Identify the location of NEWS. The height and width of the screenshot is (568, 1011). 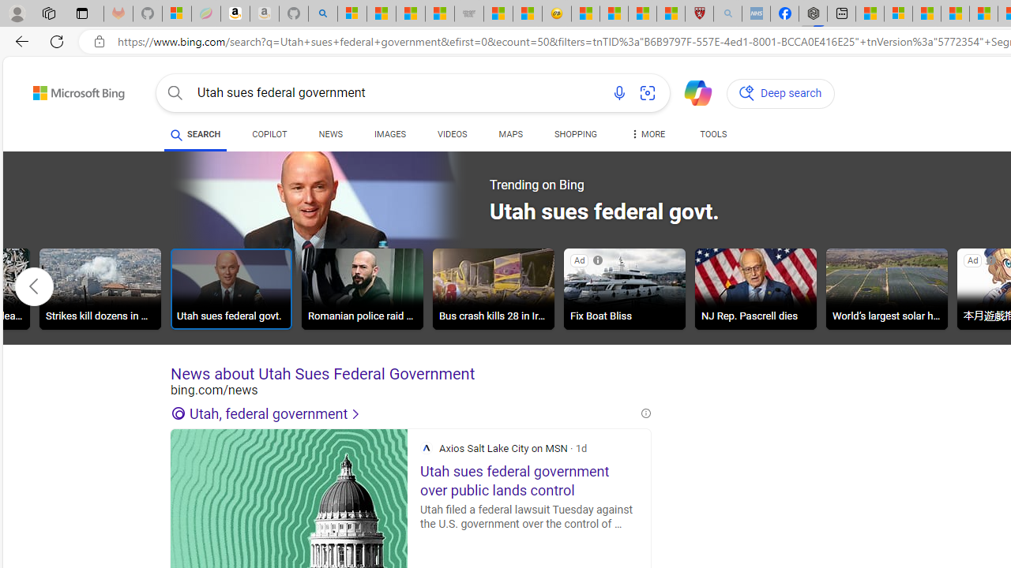
(330, 134).